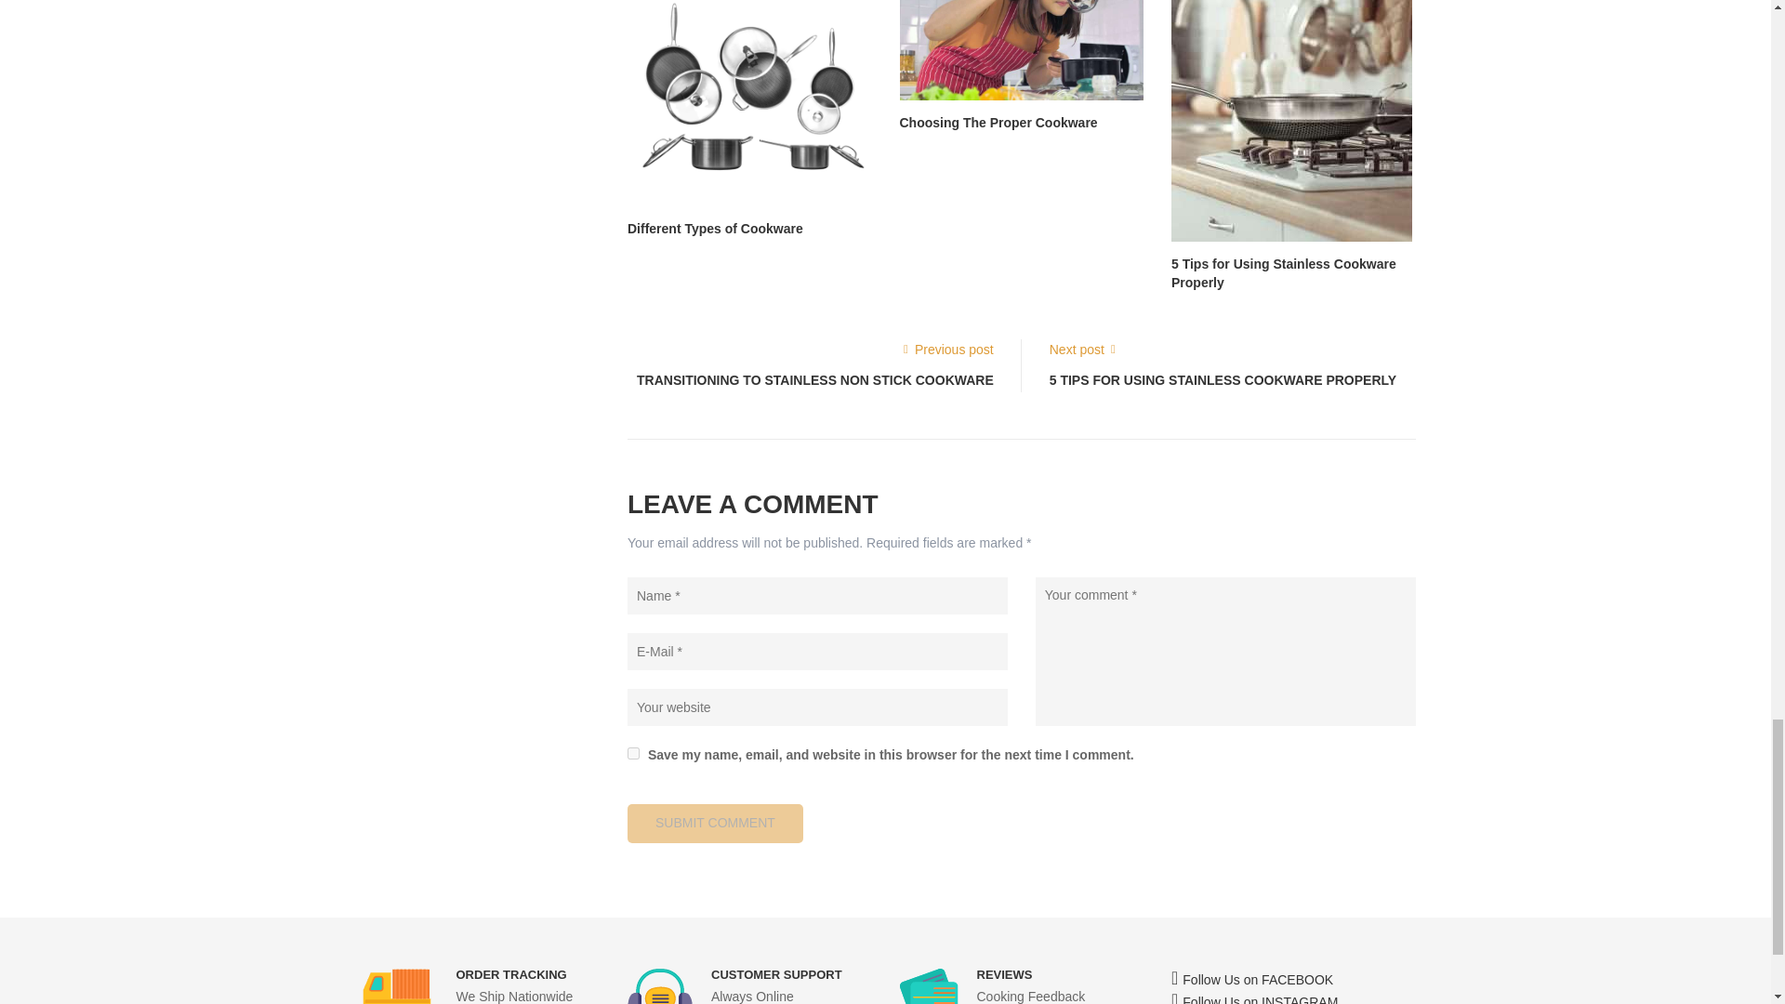  What do you see at coordinates (1292, 121) in the screenshot?
I see `5 Tips for Using Stainless Cookware Properly` at bounding box center [1292, 121].